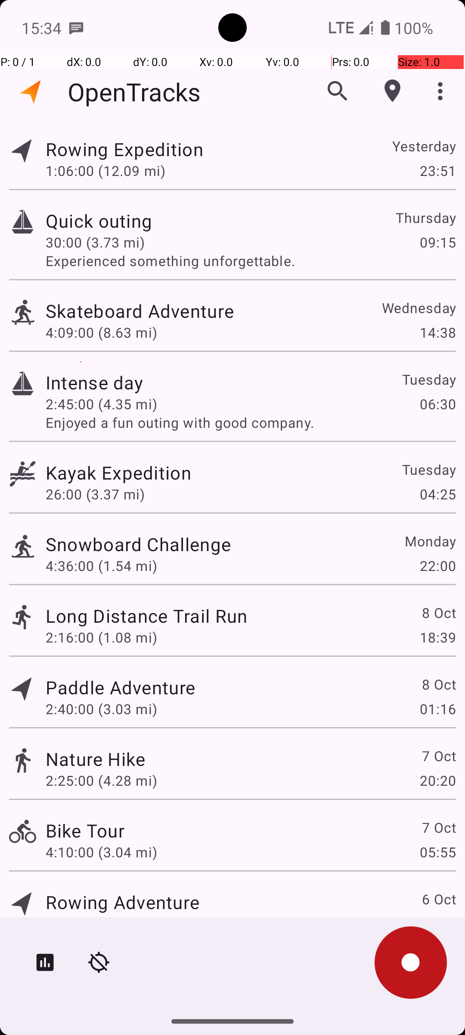  I want to click on 26:00 (3.37 mi), so click(95, 494).